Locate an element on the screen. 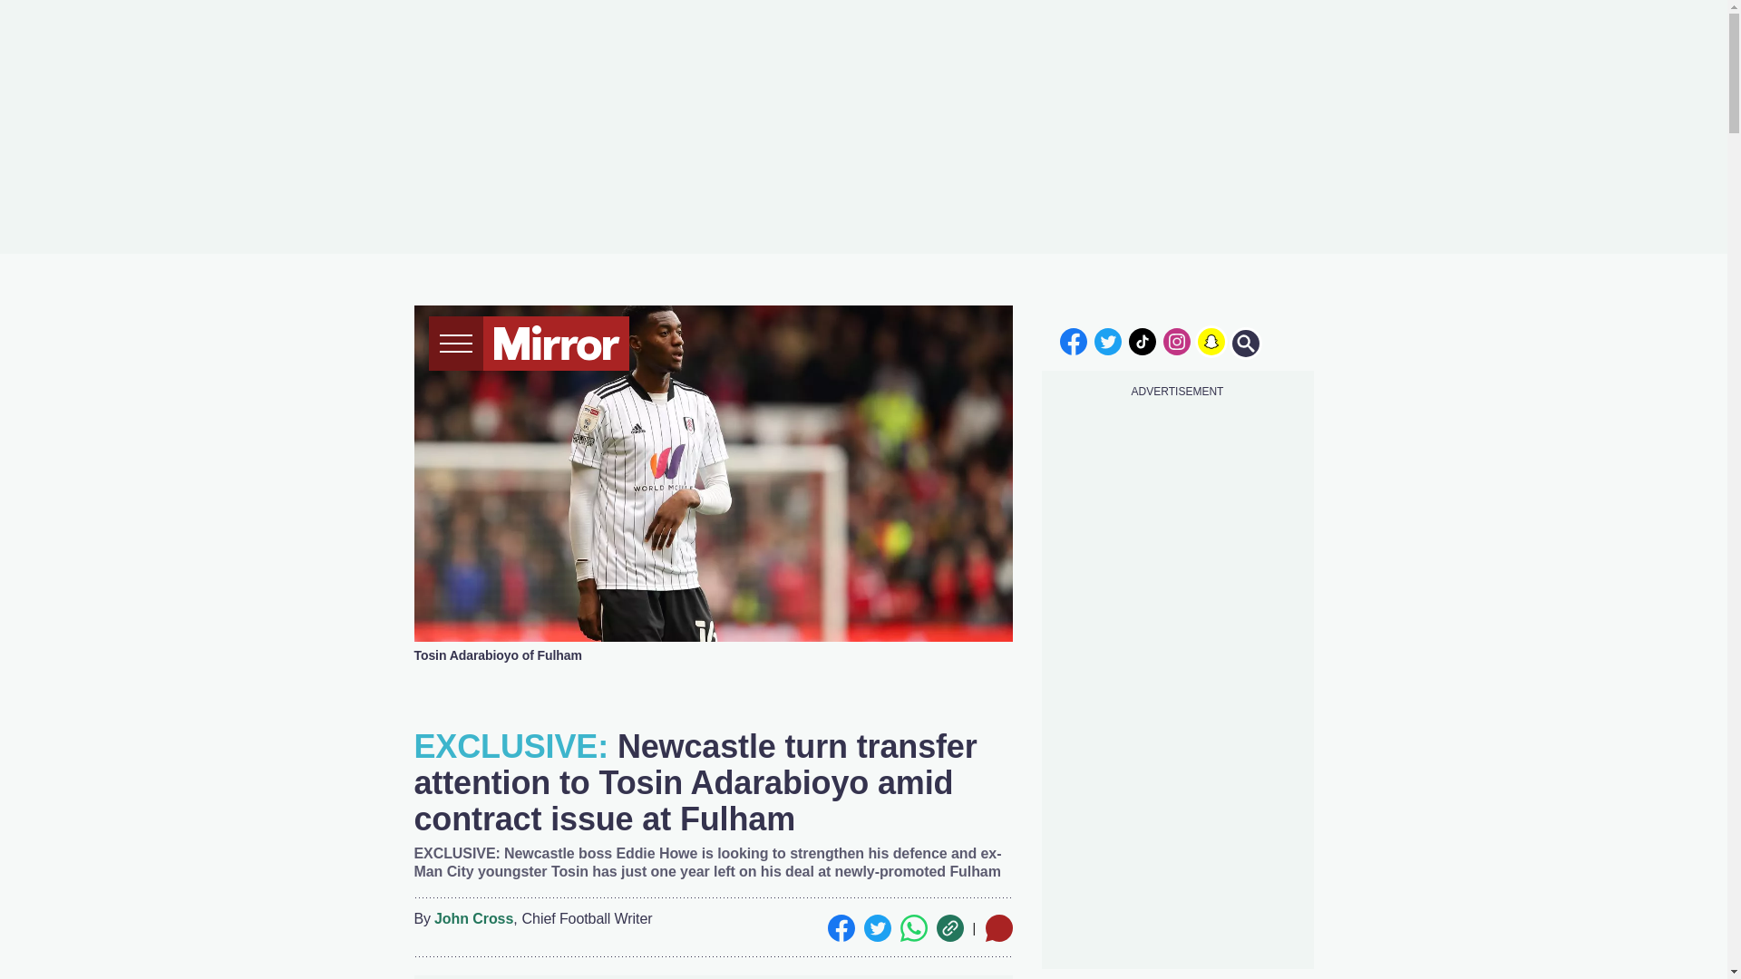  Whatsapp is located at coordinates (912, 927).